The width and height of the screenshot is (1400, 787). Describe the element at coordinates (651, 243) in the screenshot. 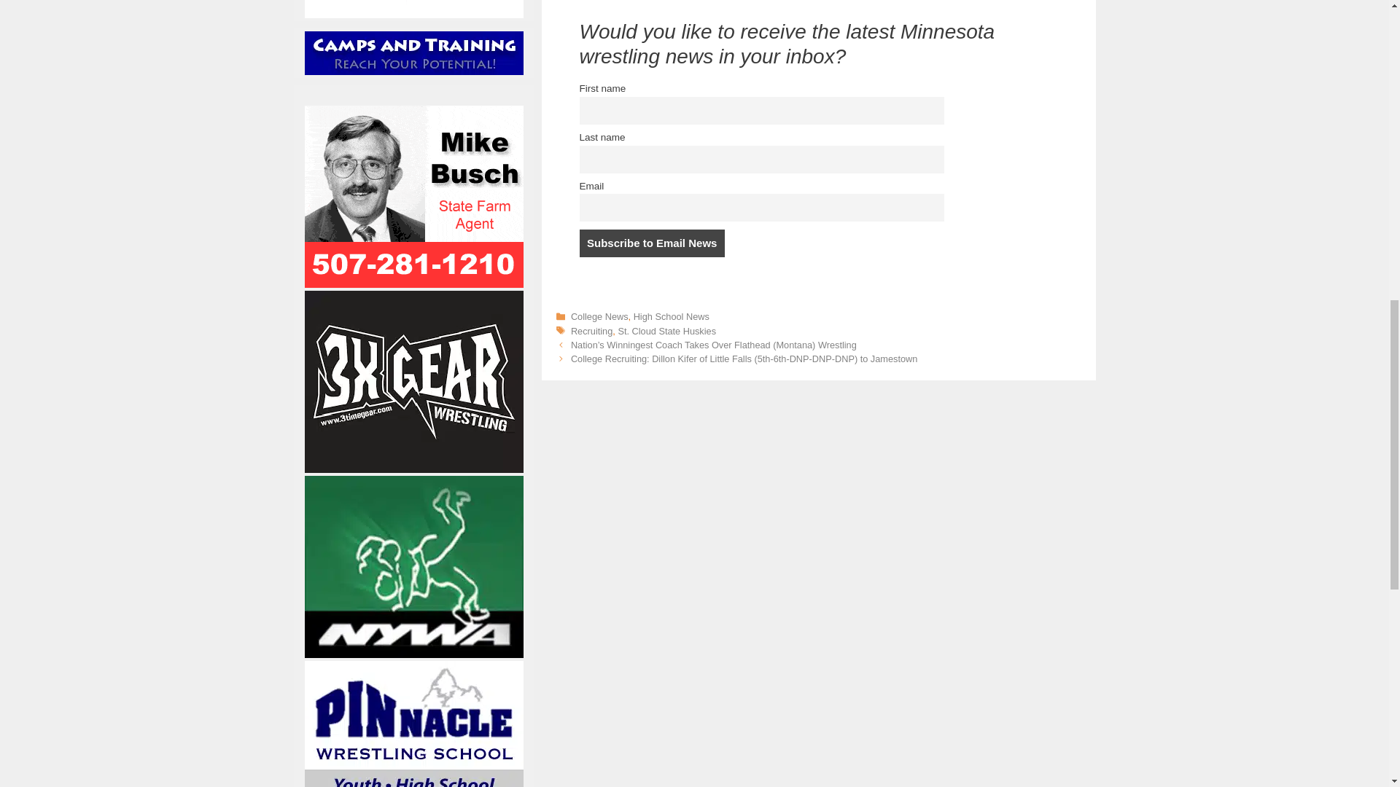

I see `Subscribe to Email News` at that location.